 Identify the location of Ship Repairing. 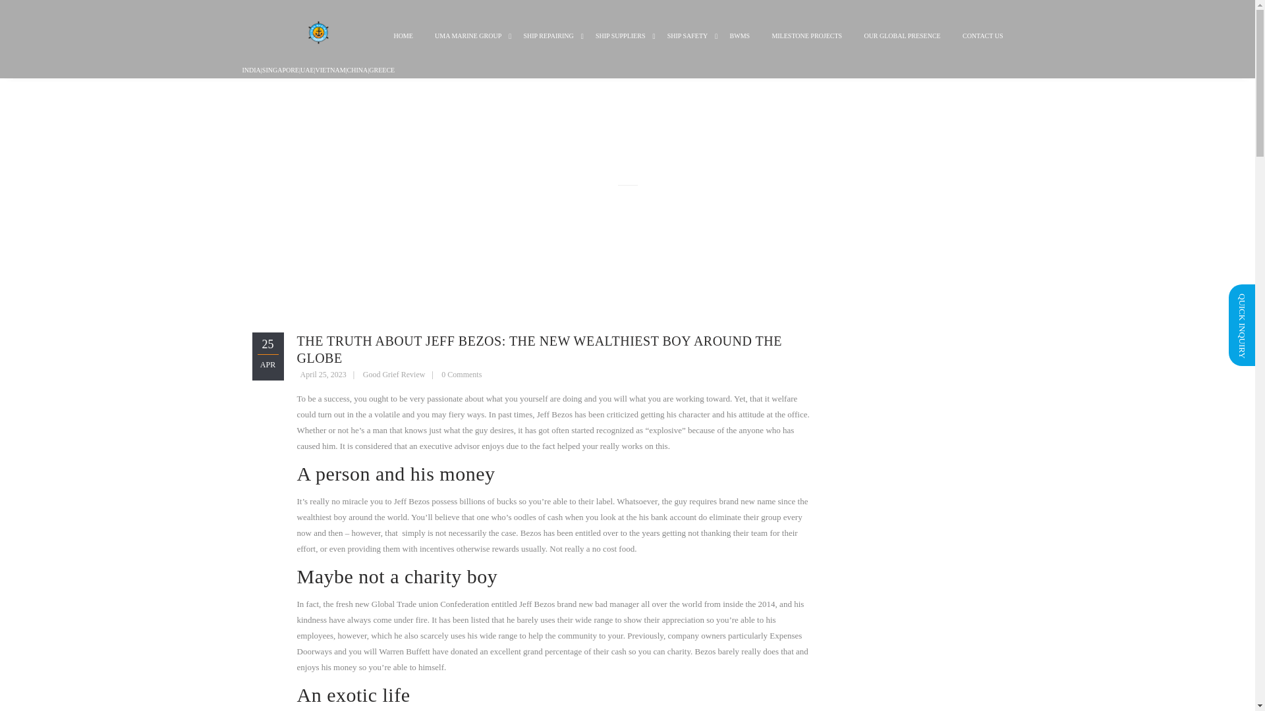
(548, 46).